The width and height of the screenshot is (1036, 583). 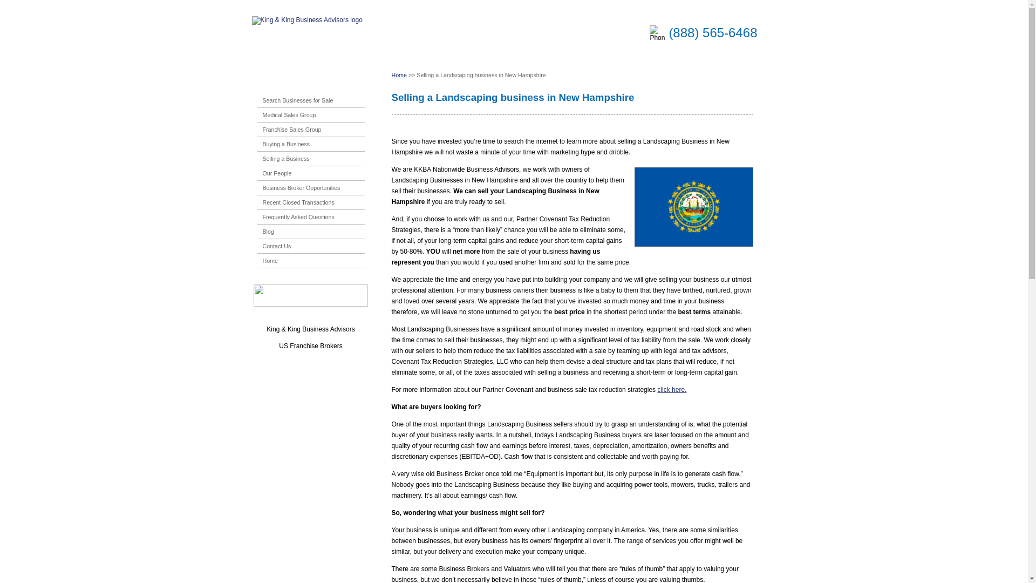 What do you see at coordinates (399, 74) in the screenshot?
I see `Go to King and King LLC.` at bounding box center [399, 74].